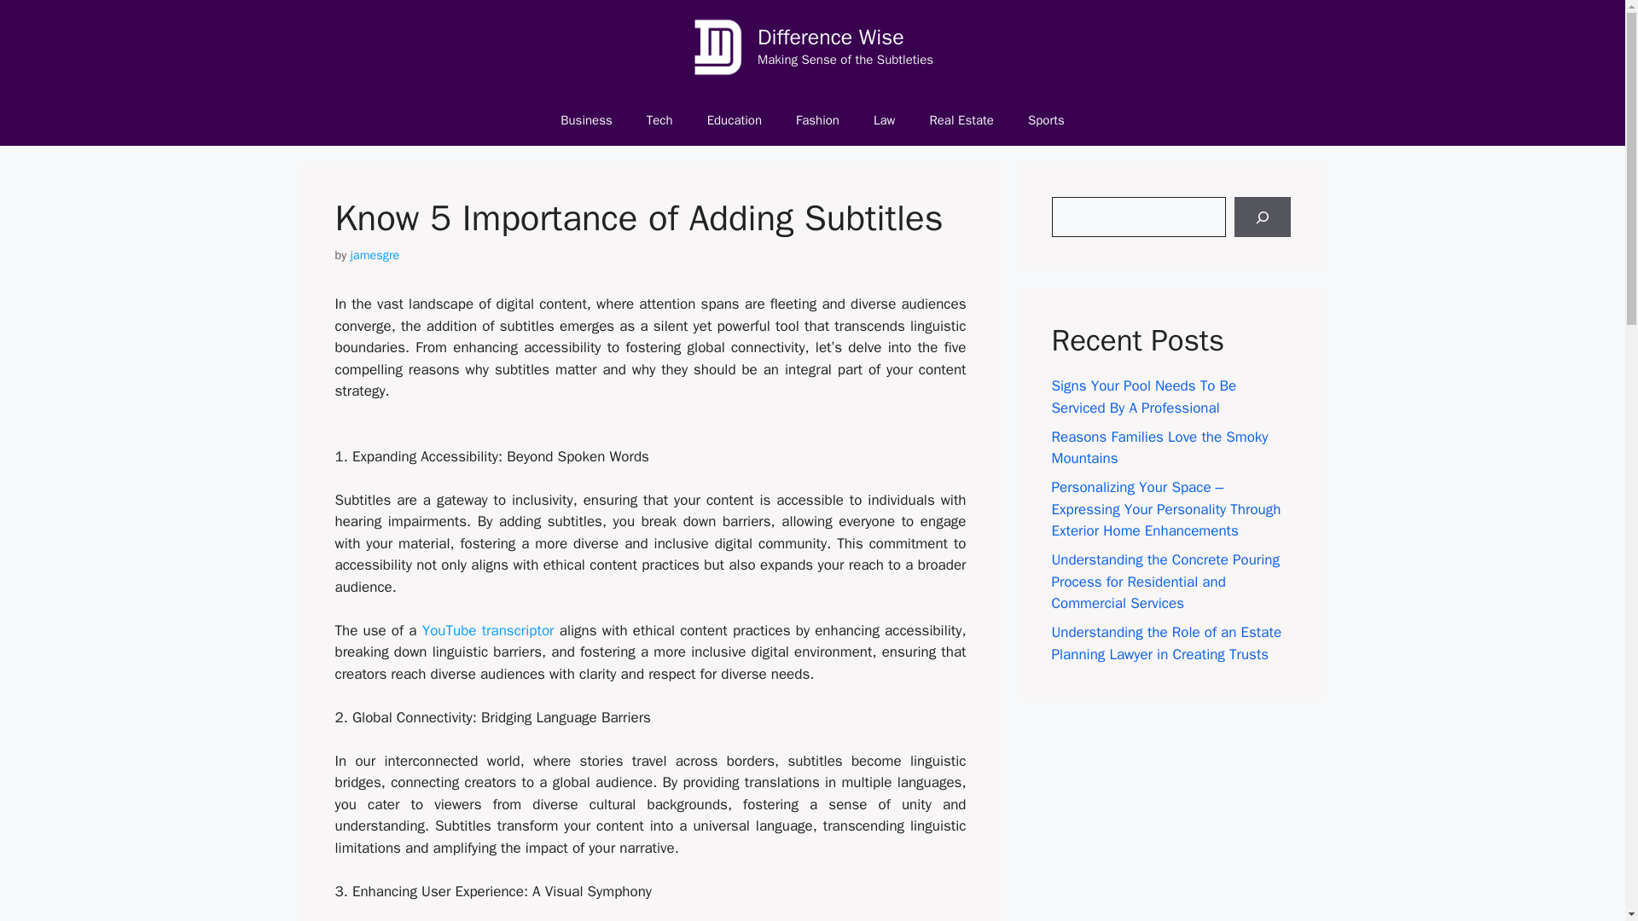 The height and width of the screenshot is (921, 1638). I want to click on Real Estate, so click(961, 119).